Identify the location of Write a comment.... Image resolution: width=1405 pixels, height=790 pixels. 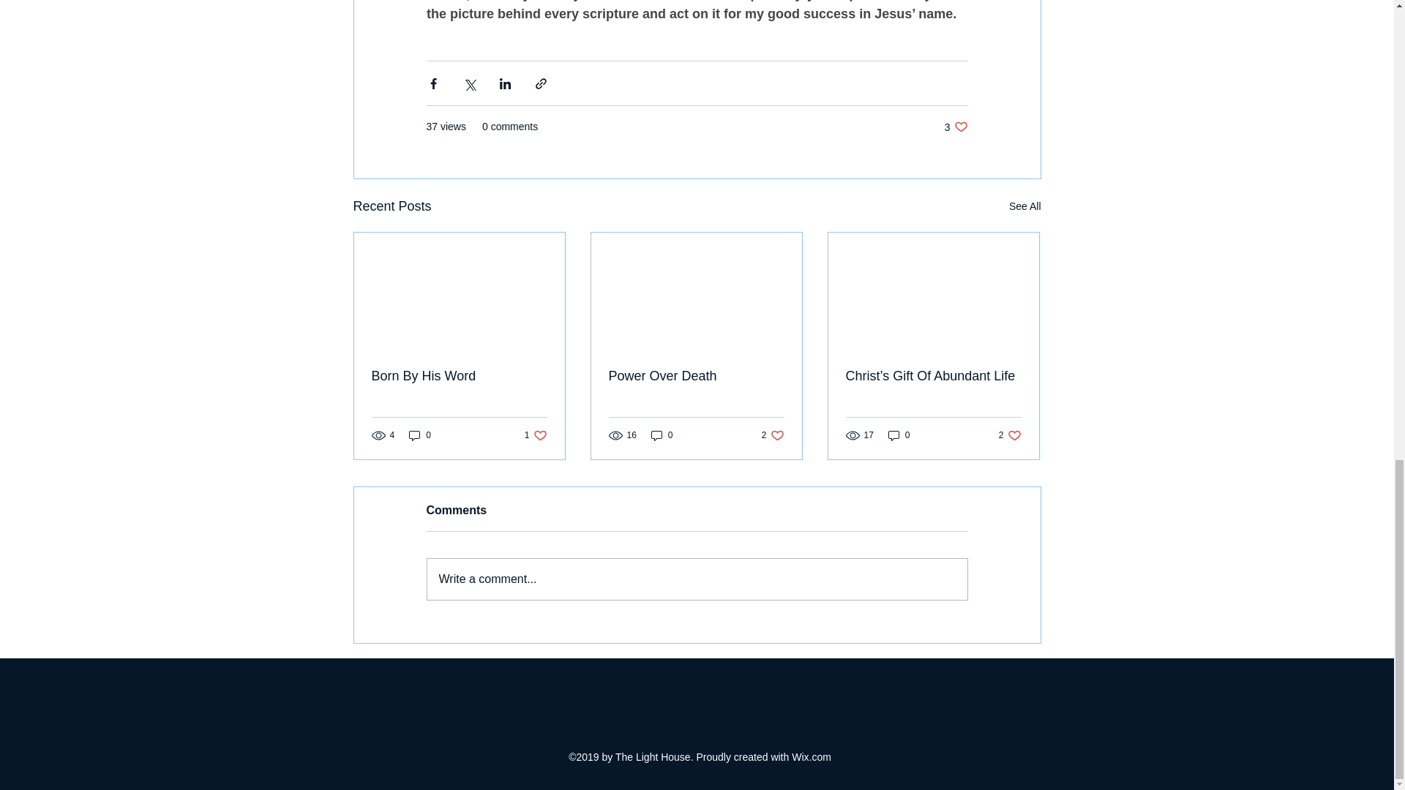
(460, 376).